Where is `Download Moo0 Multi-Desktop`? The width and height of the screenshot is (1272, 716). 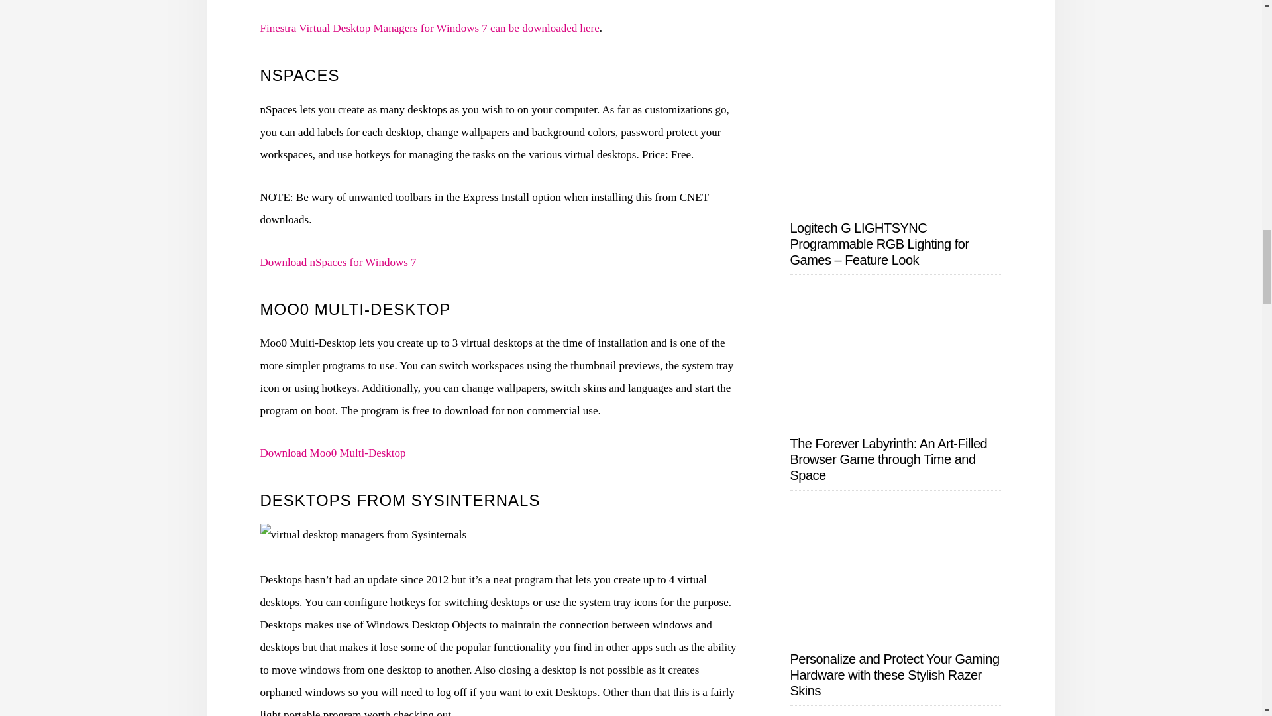 Download Moo0 Multi-Desktop is located at coordinates (333, 453).